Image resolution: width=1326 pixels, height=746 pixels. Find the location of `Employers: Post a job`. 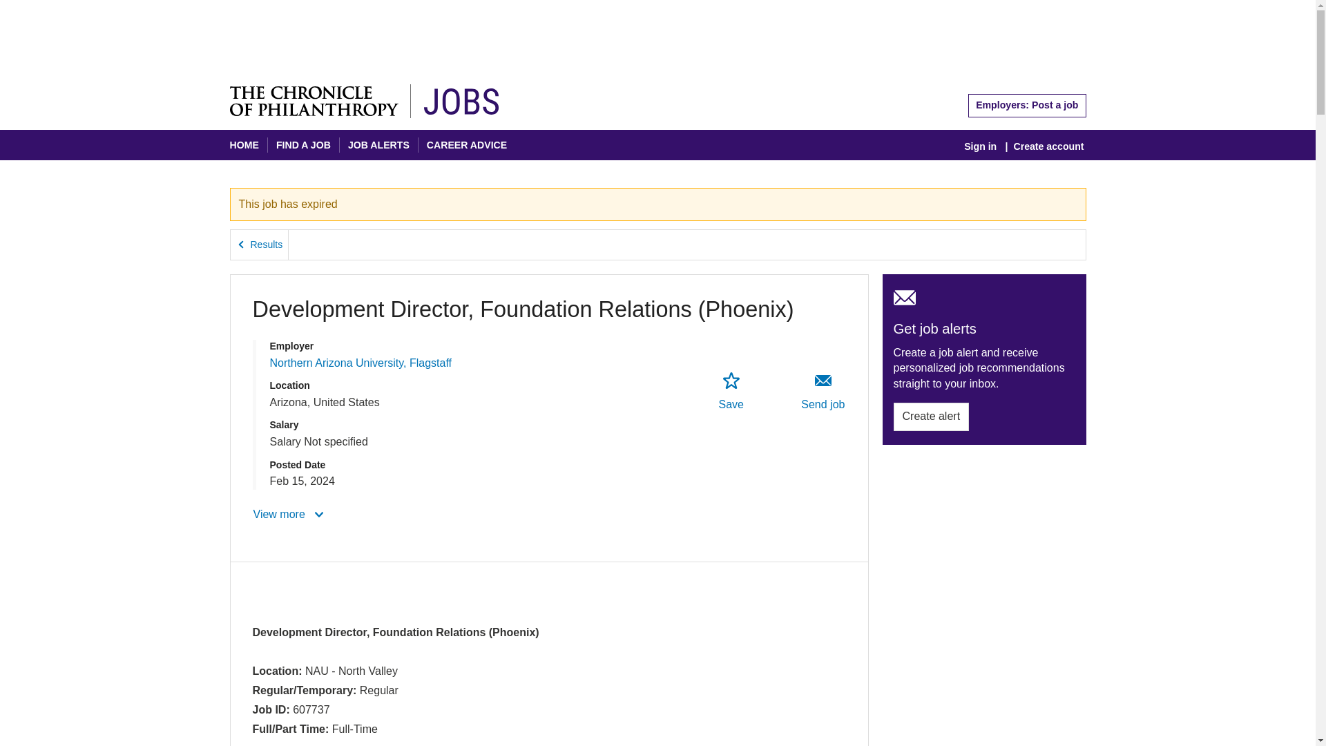

Employers: Post a job is located at coordinates (1026, 105).